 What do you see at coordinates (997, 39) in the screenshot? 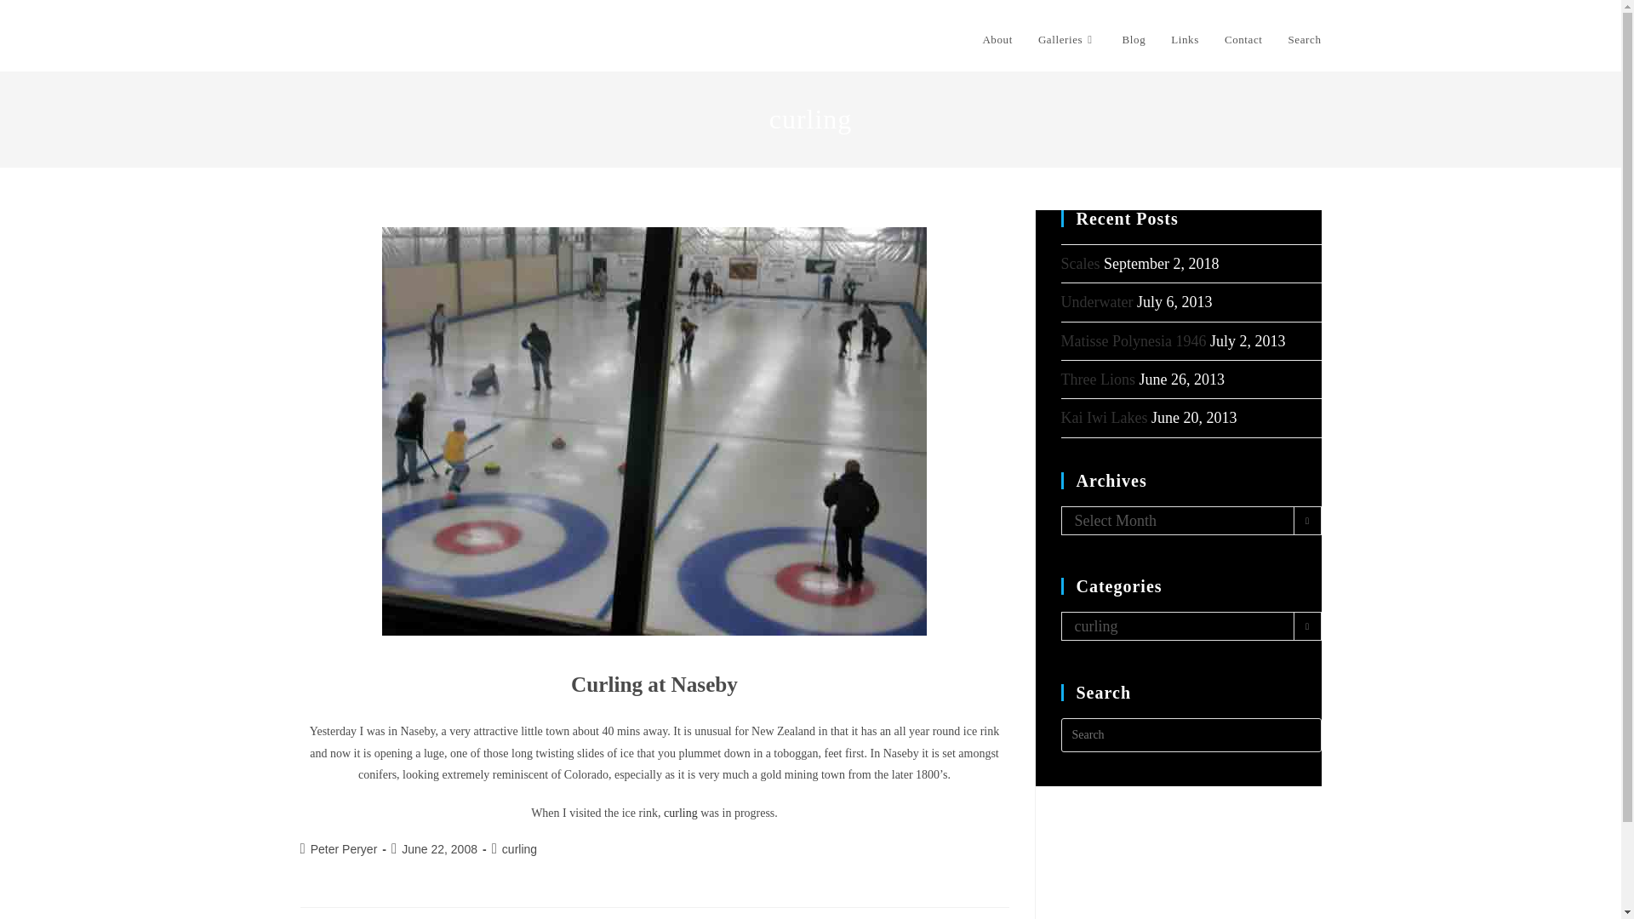
I see `About` at bounding box center [997, 39].